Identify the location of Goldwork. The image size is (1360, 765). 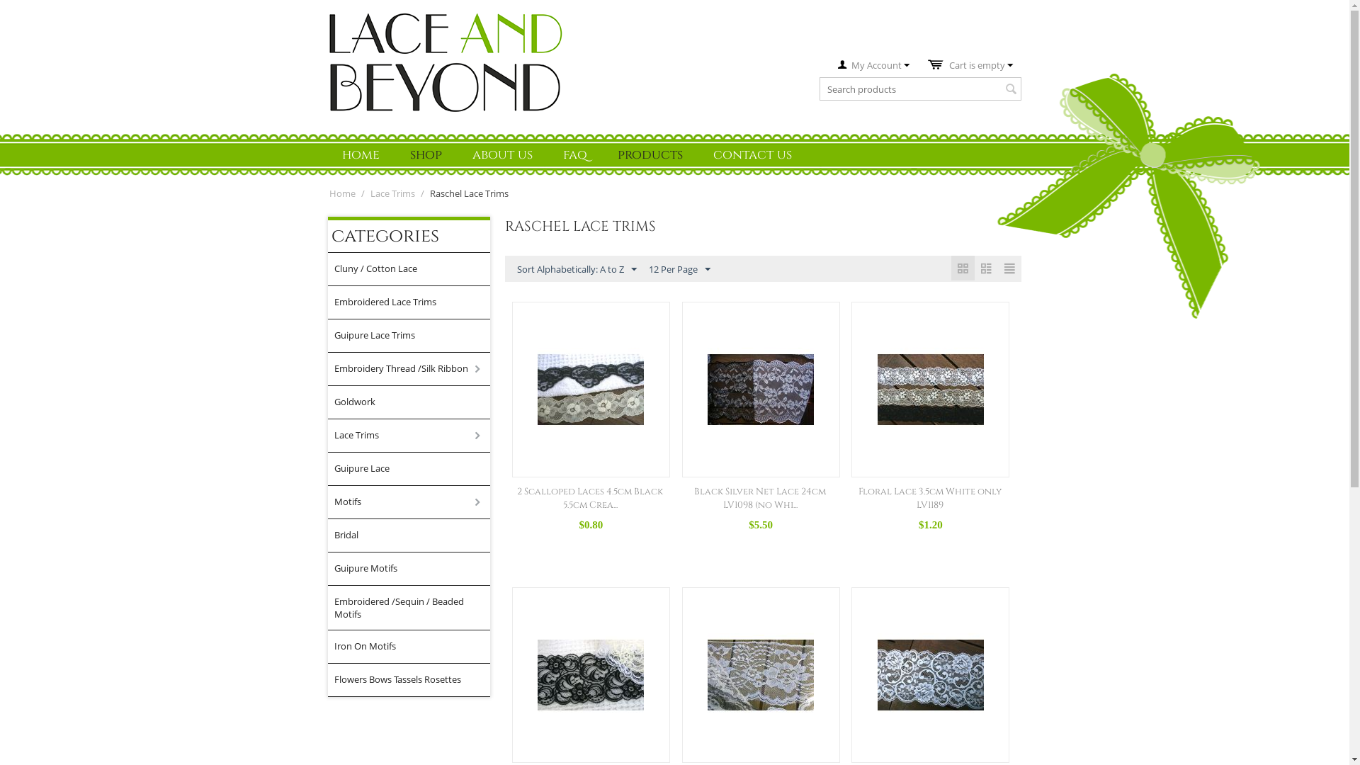
(412, 402).